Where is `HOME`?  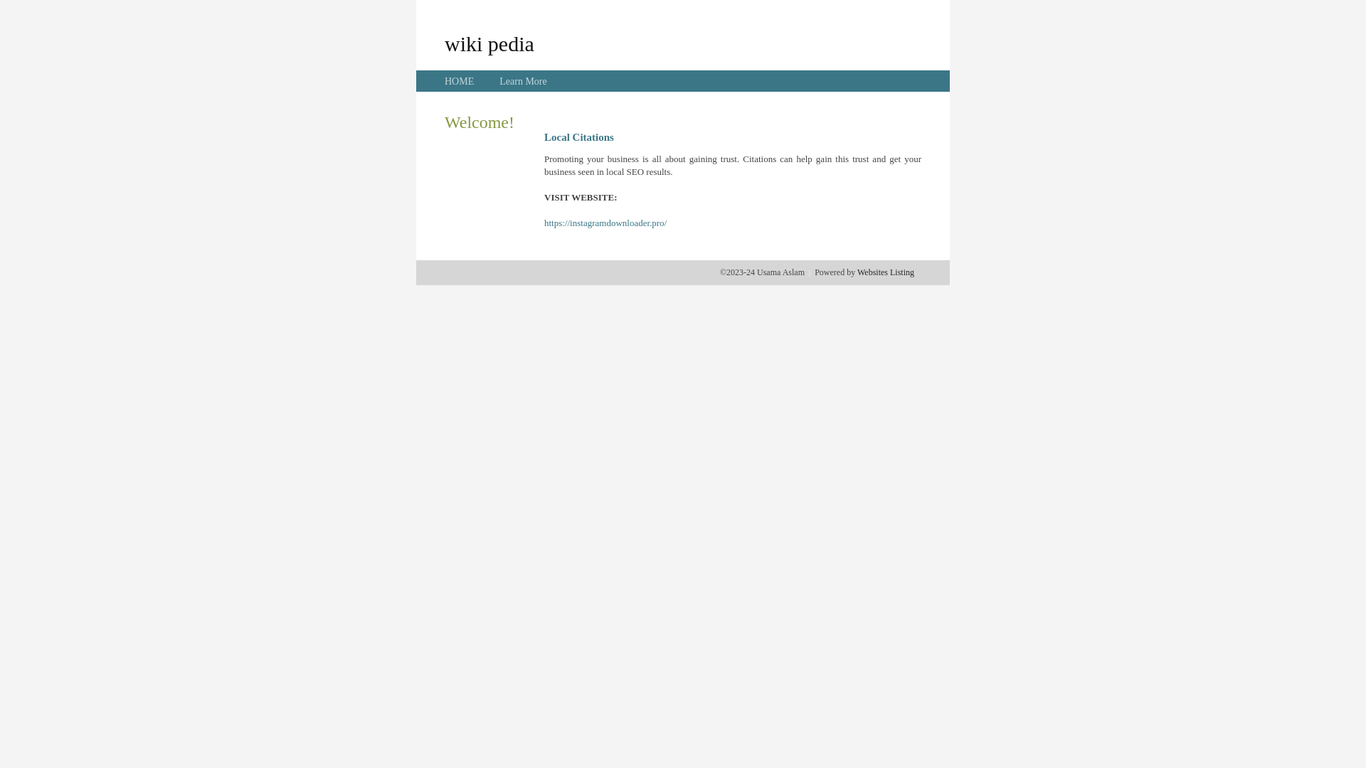
HOME is located at coordinates (460, 81).